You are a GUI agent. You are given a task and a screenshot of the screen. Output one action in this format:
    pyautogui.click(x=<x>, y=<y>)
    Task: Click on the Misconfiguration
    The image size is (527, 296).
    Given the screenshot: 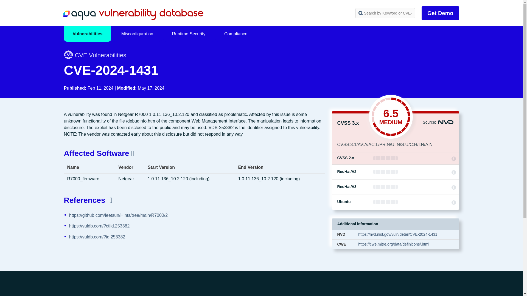 What is the action you would take?
    pyautogui.click(x=137, y=34)
    